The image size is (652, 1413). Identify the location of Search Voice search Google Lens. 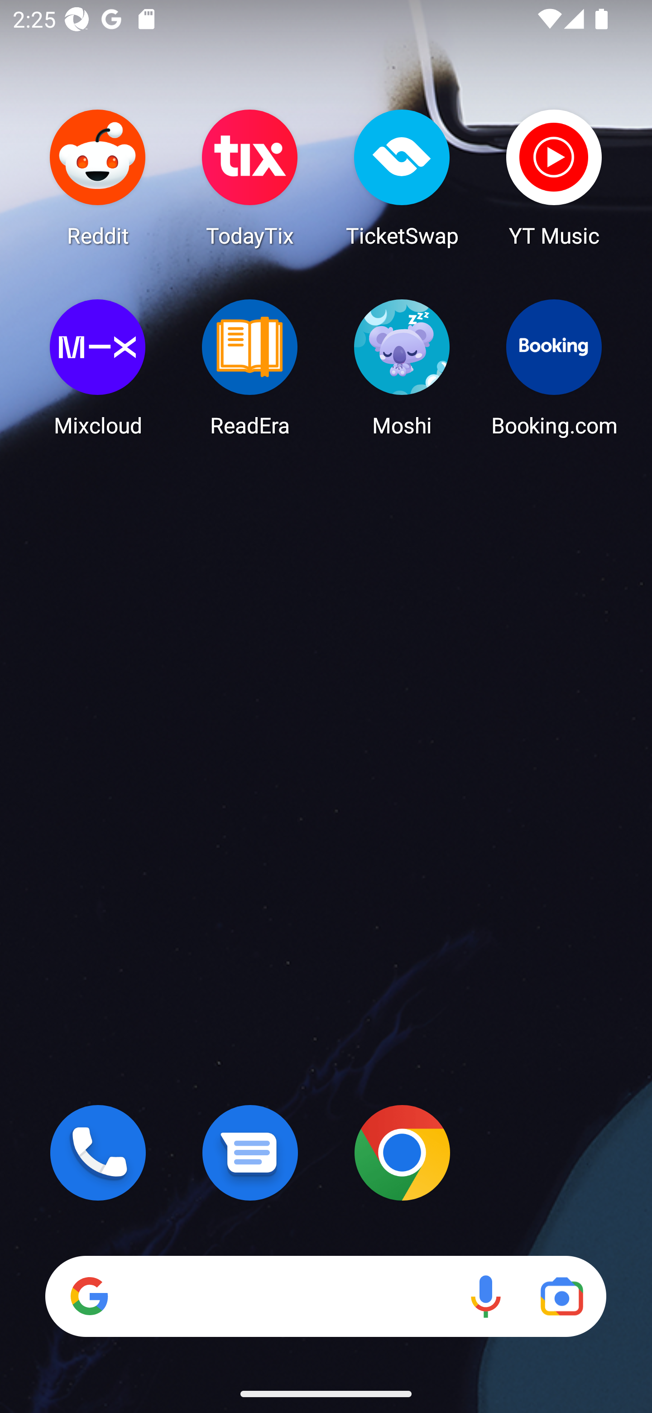
(326, 1296).